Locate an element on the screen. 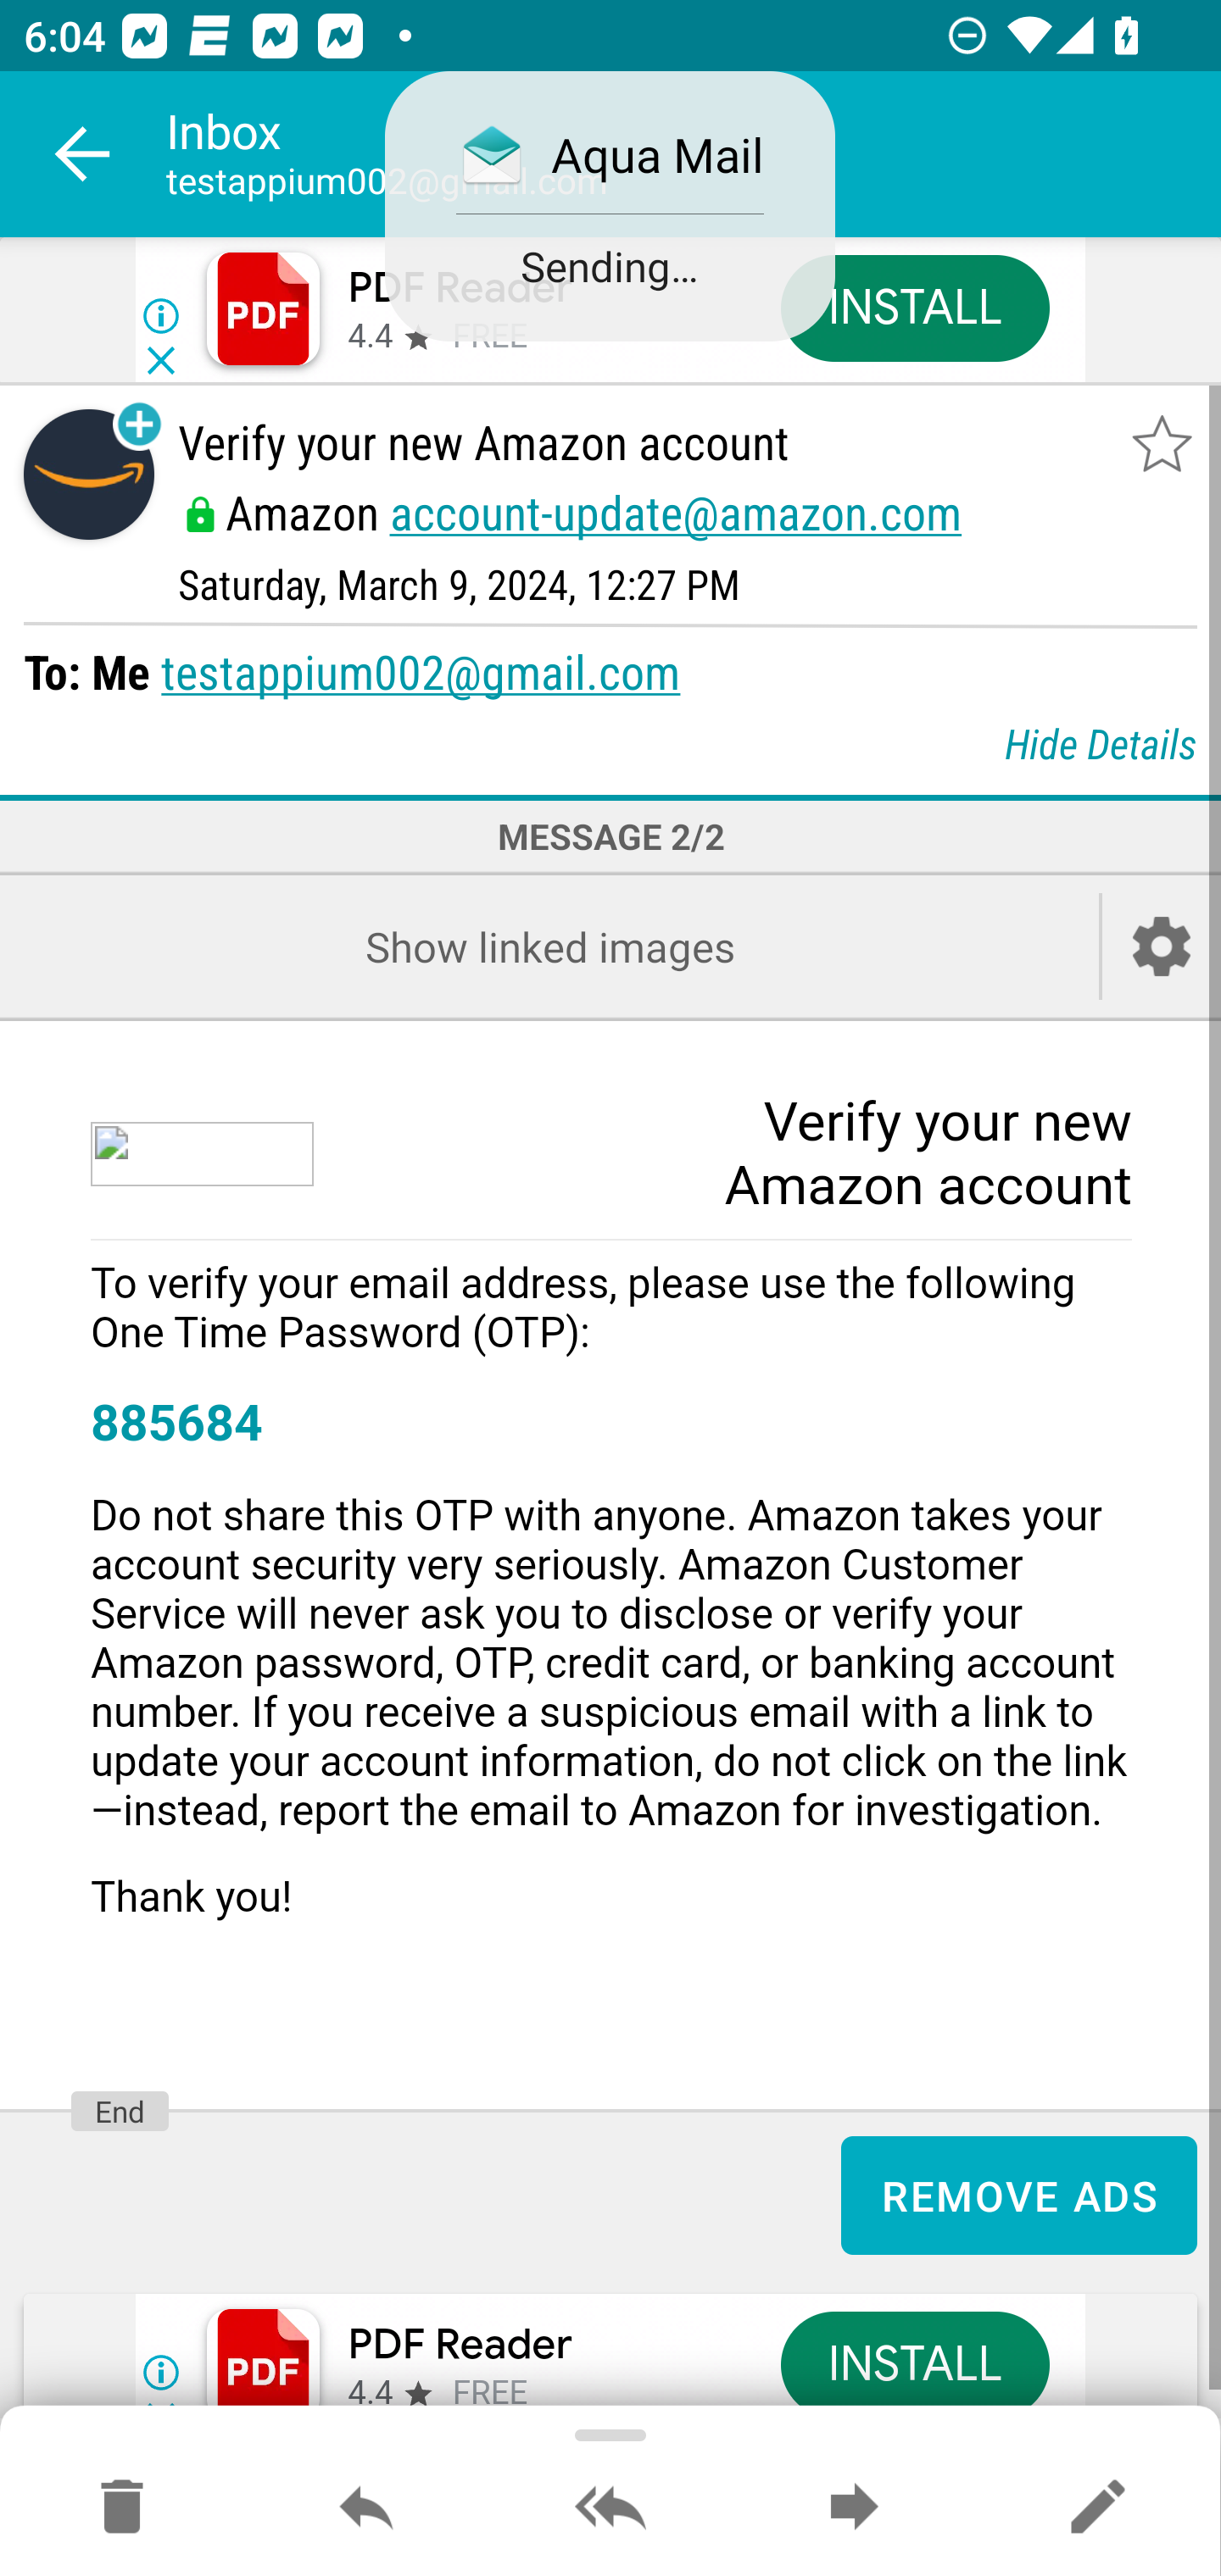 This screenshot has width=1221, height=2576. INSTALL is located at coordinates (914, 2364).